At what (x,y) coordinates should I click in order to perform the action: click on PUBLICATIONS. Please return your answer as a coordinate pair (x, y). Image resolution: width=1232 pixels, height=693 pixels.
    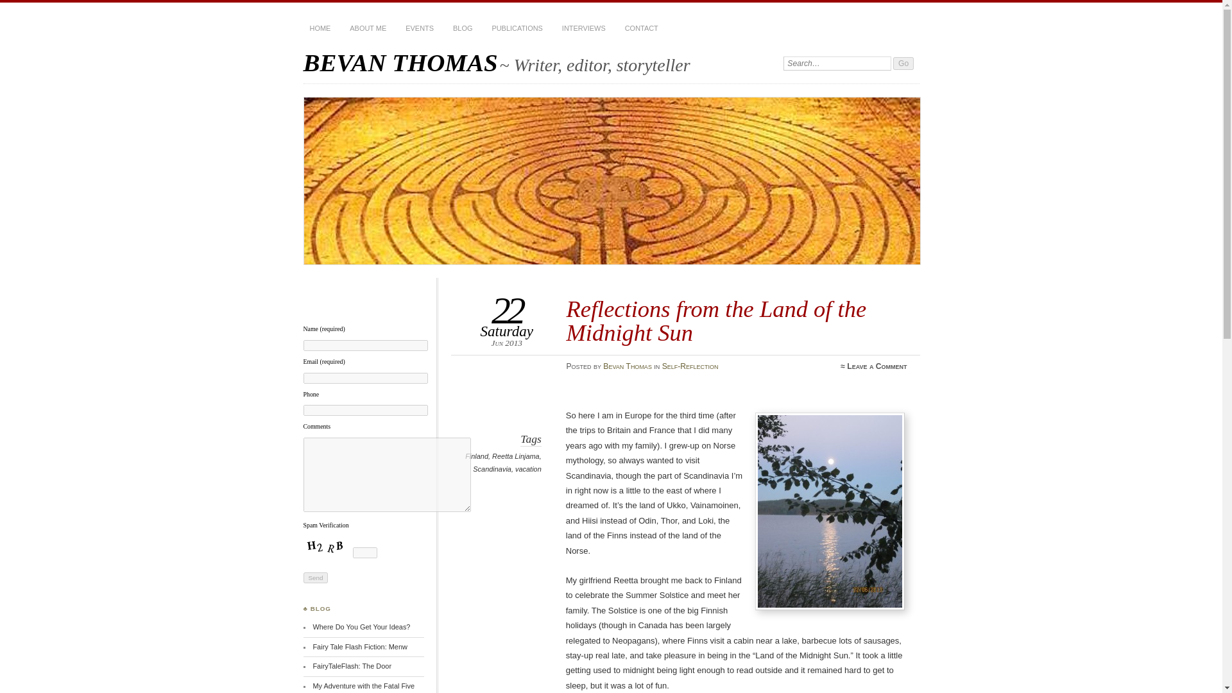
    Looking at the image, I should click on (517, 28).